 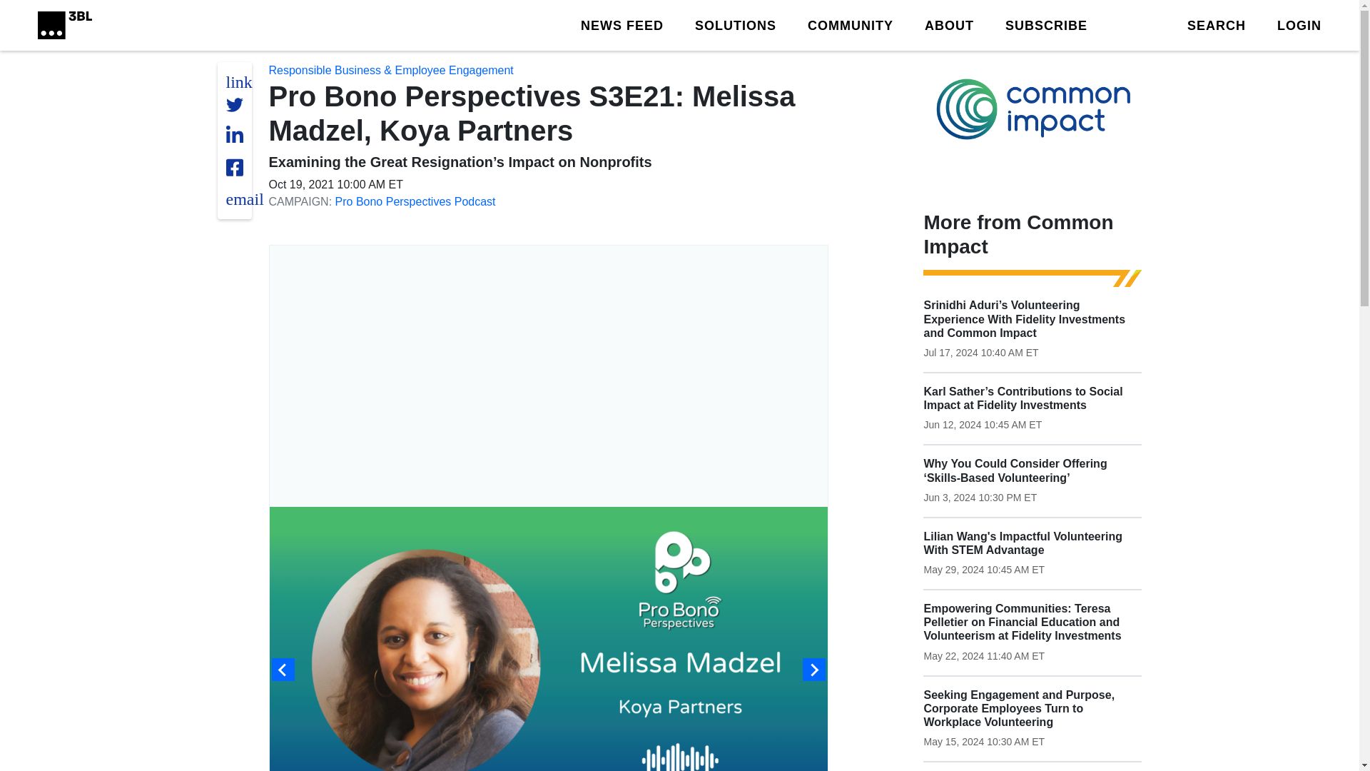 What do you see at coordinates (949, 24) in the screenshot?
I see `ABOUT` at bounding box center [949, 24].